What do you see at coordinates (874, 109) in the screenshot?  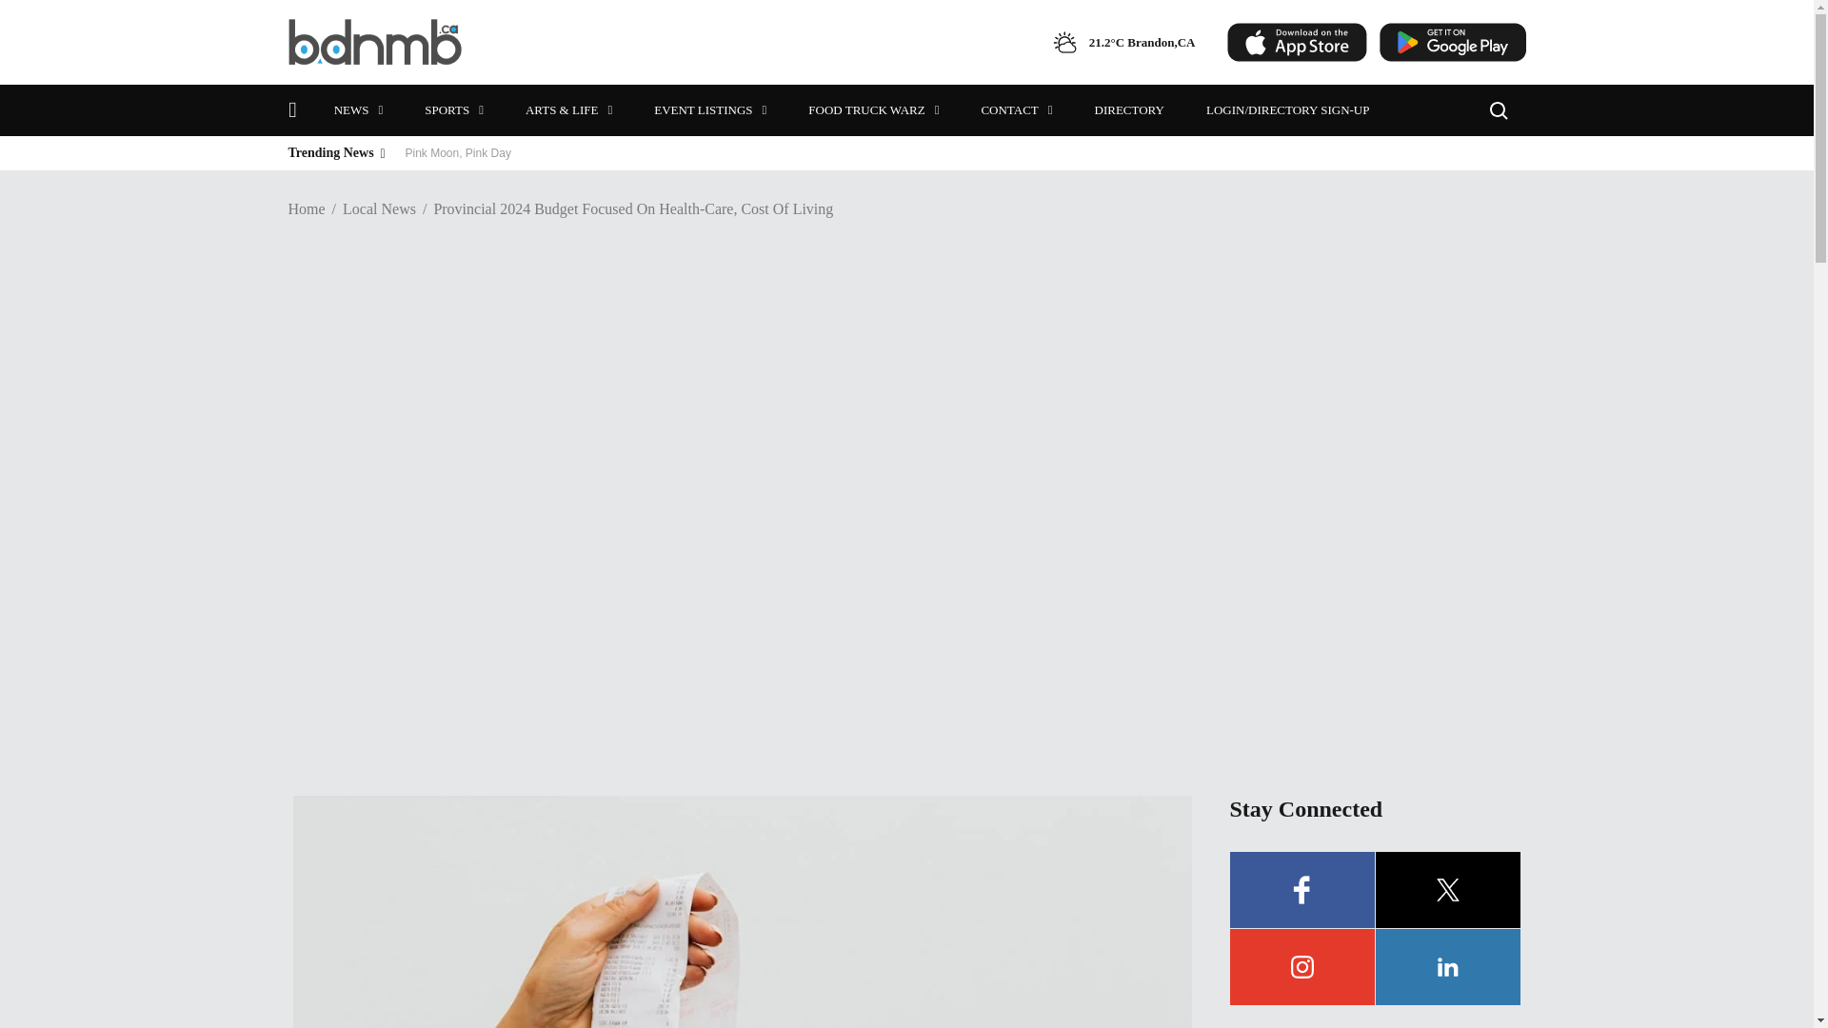 I see `FOOD TRUCK WARZ` at bounding box center [874, 109].